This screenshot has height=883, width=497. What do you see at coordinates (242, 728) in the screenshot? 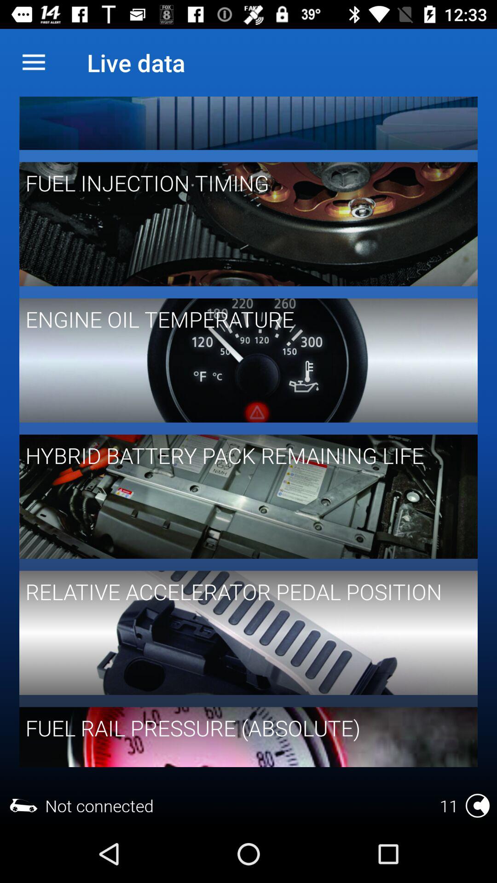
I see `flip until the fuel rail pressure item` at bounding box center [242, 728].